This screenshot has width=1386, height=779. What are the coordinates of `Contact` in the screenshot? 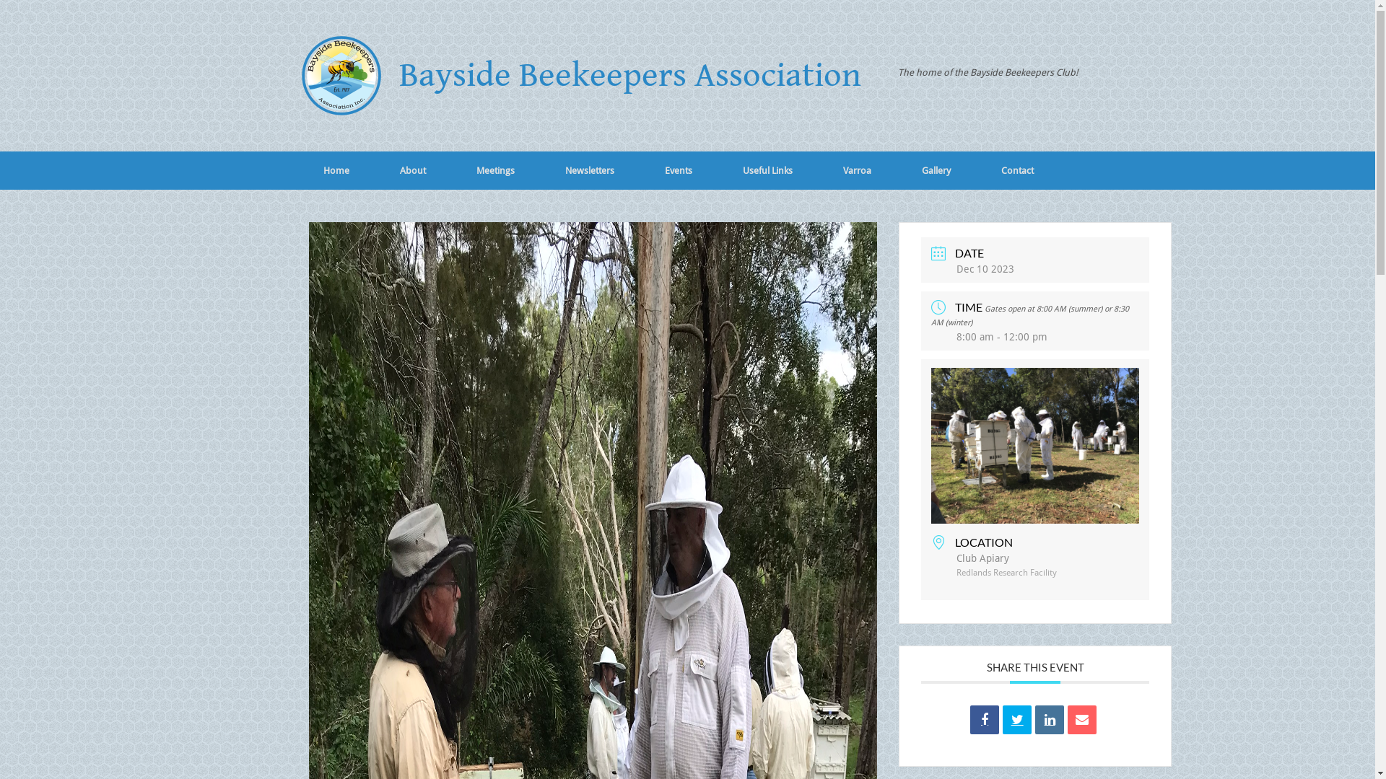 It's located at (1018, 170).